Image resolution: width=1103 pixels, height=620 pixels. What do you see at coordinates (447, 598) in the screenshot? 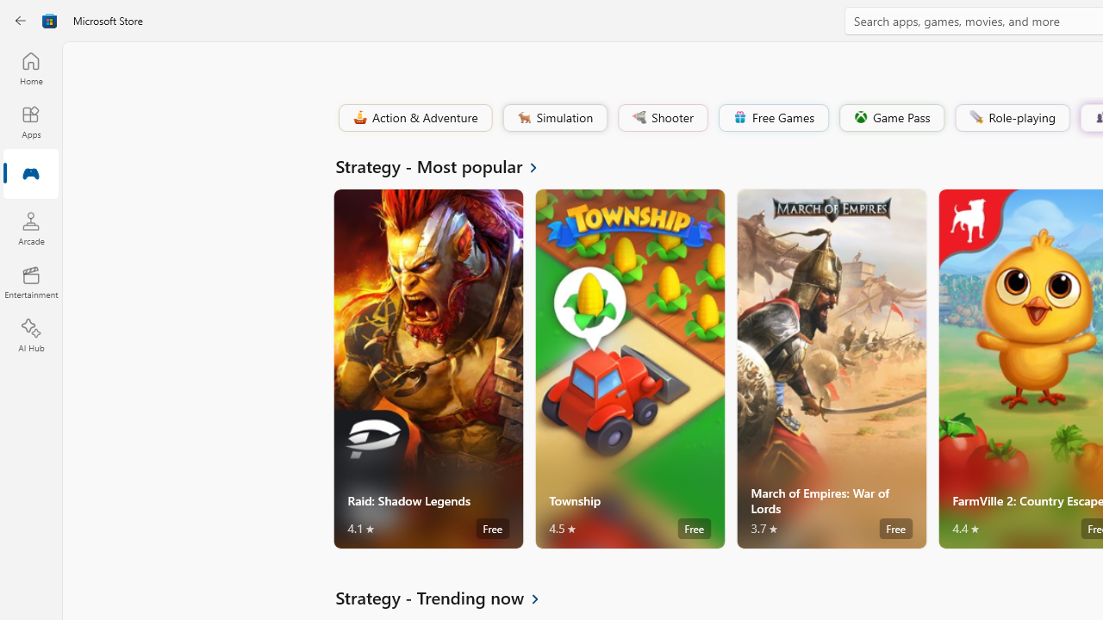
I see `See all  Strategy - Trending now` at bounding box center [447, 598].